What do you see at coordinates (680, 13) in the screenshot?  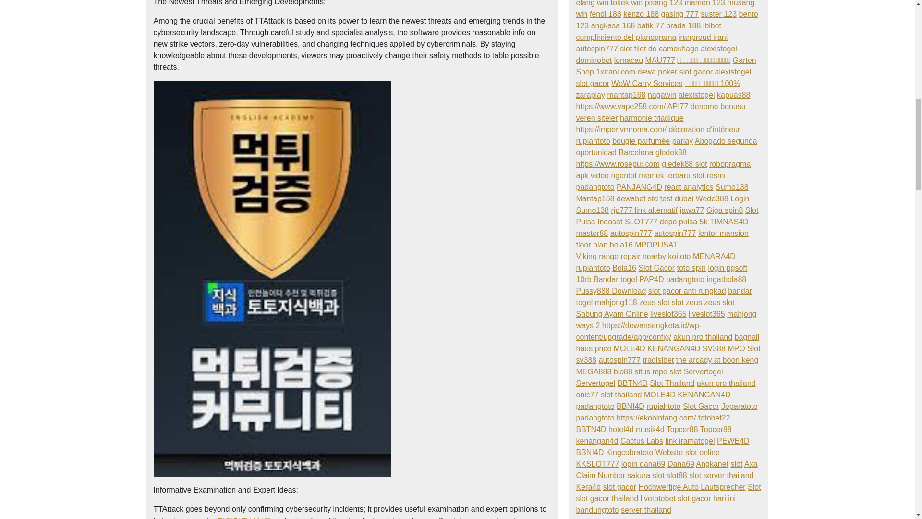 I see `gasing 777` at bounding box center [680, 13].